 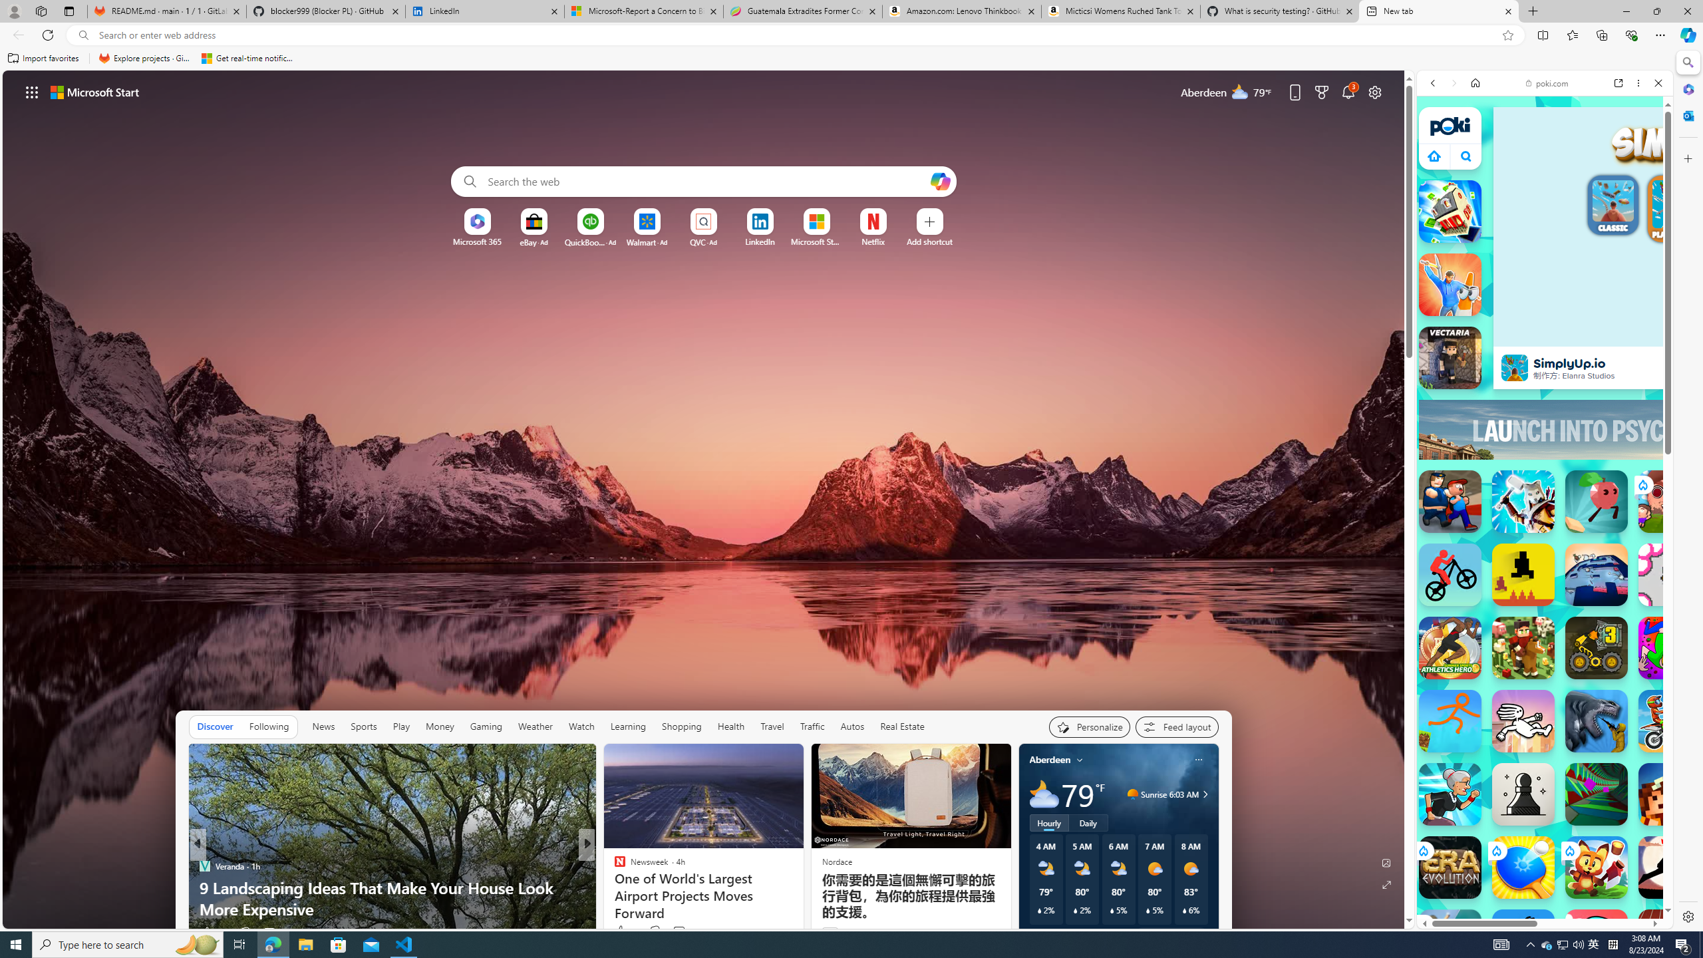 What do you see at coordinates (1422, 923) in the screenshot?
I see `Class: rCs5cyEiqiTpYvt_VBCR` at bounding box center [1422, 923].